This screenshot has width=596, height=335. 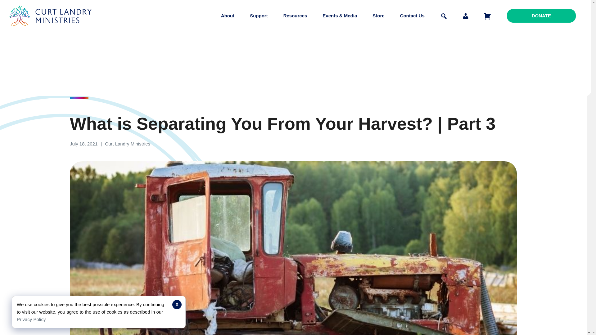 What do you see at coordinates (228, 16) in the screenshot?
I see `About` at bounding box center [228, 16].